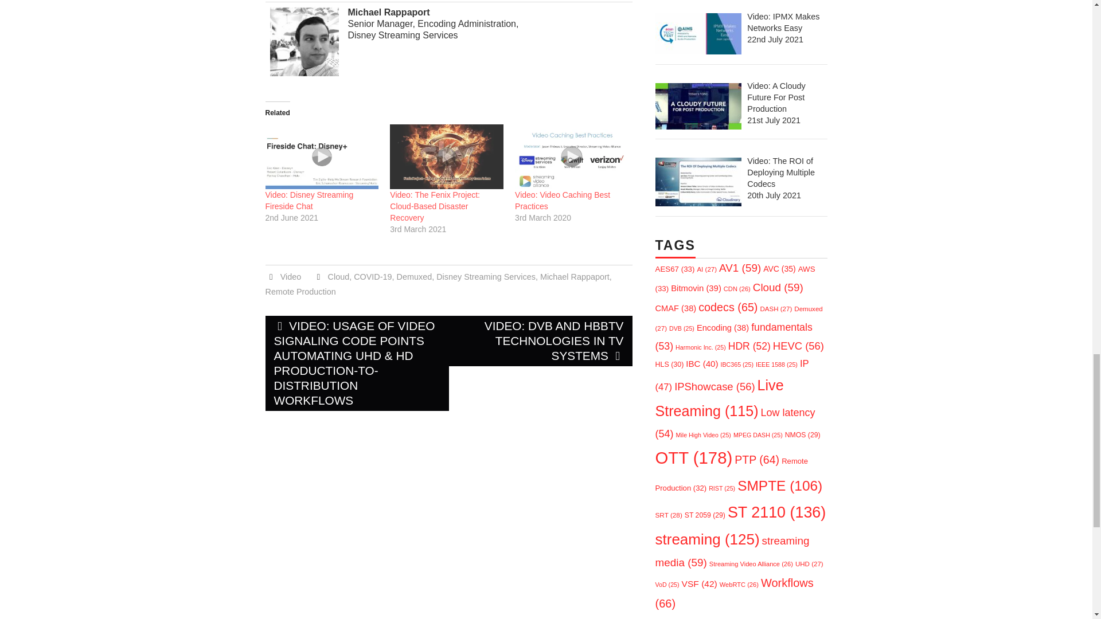 This screenshot has height=619, width=1101. I want to click on VIDEO: DVB AND HBBTV TECHNOLOGIES IN TV SYSTEMS, so click(540, 340).